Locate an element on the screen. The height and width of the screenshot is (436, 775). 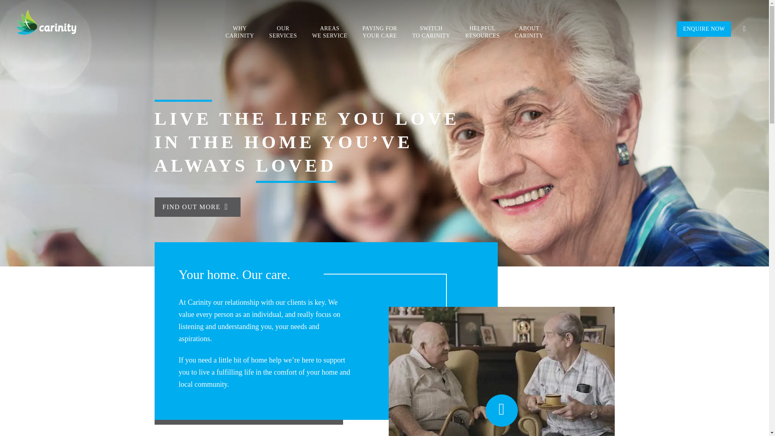
SWITCH
TO CARINITY is located at coordinates (431, 32).